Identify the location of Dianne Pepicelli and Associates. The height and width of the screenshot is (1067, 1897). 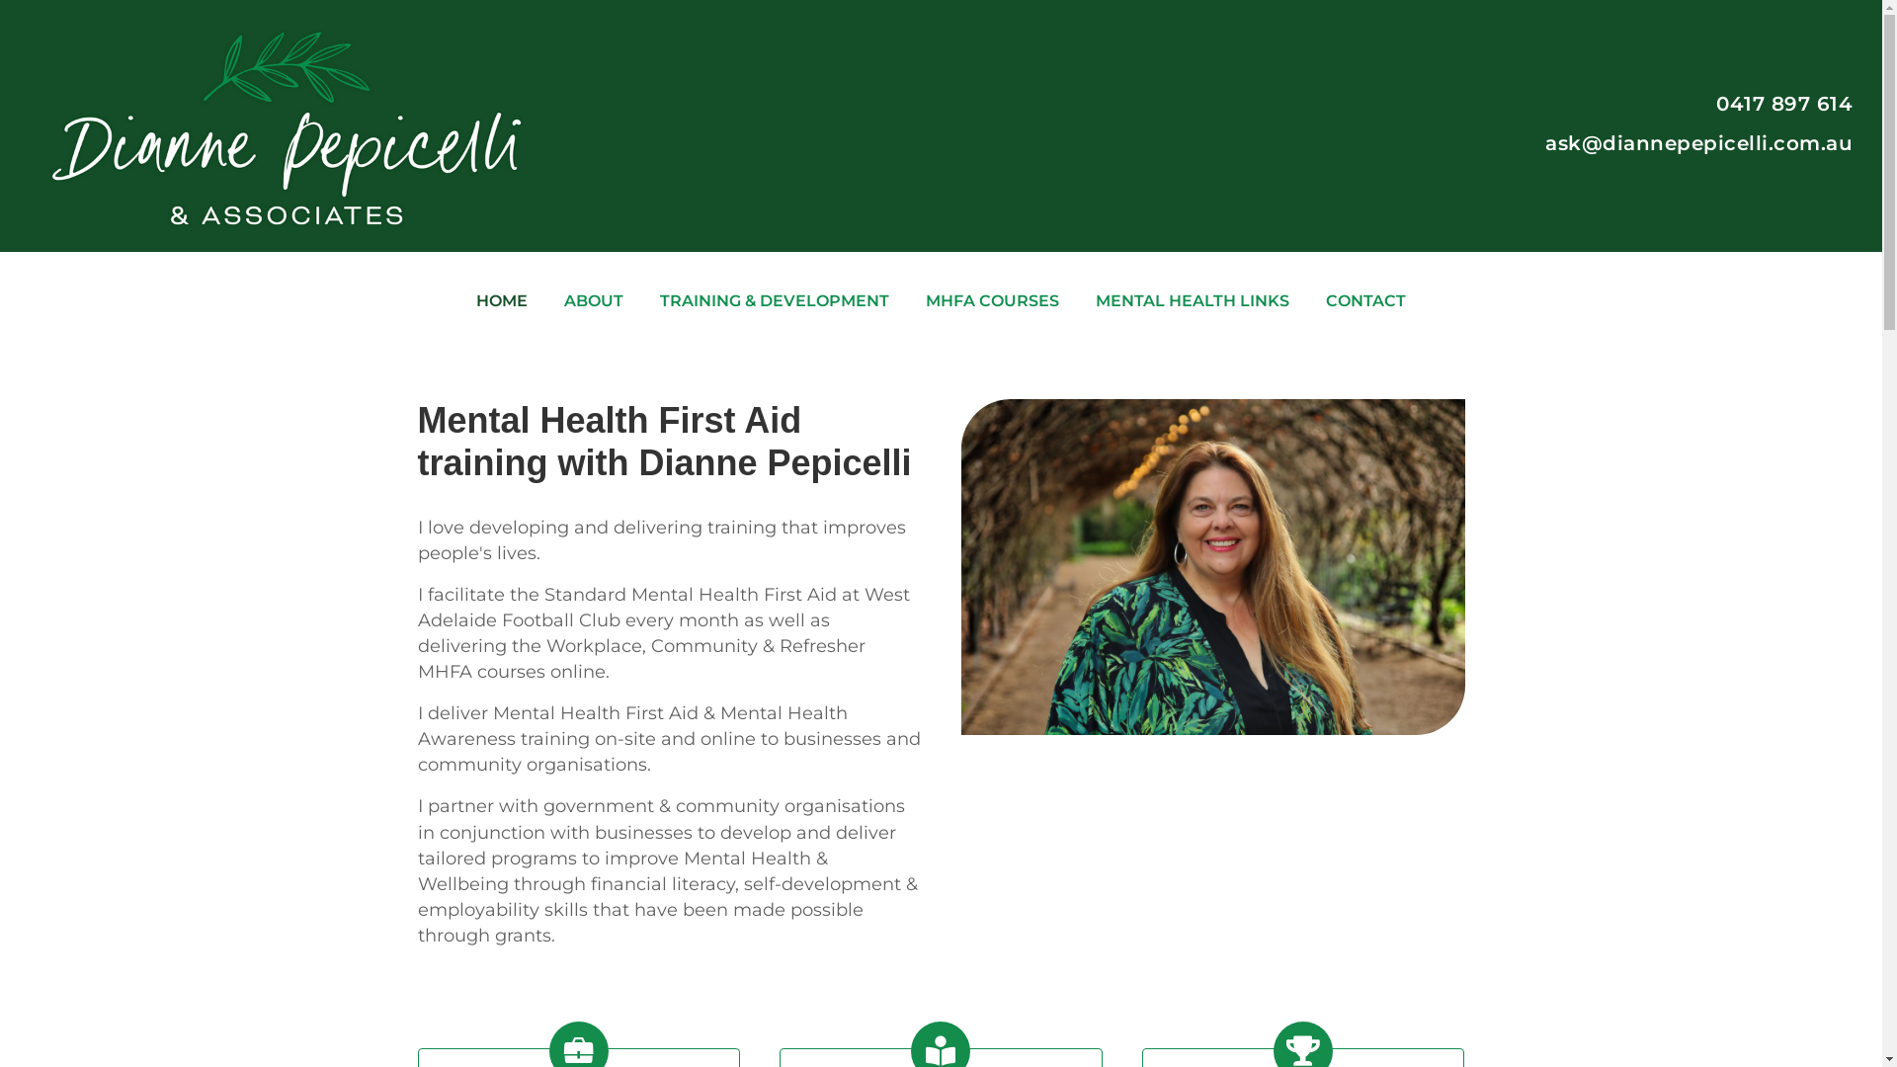
(287, 128).